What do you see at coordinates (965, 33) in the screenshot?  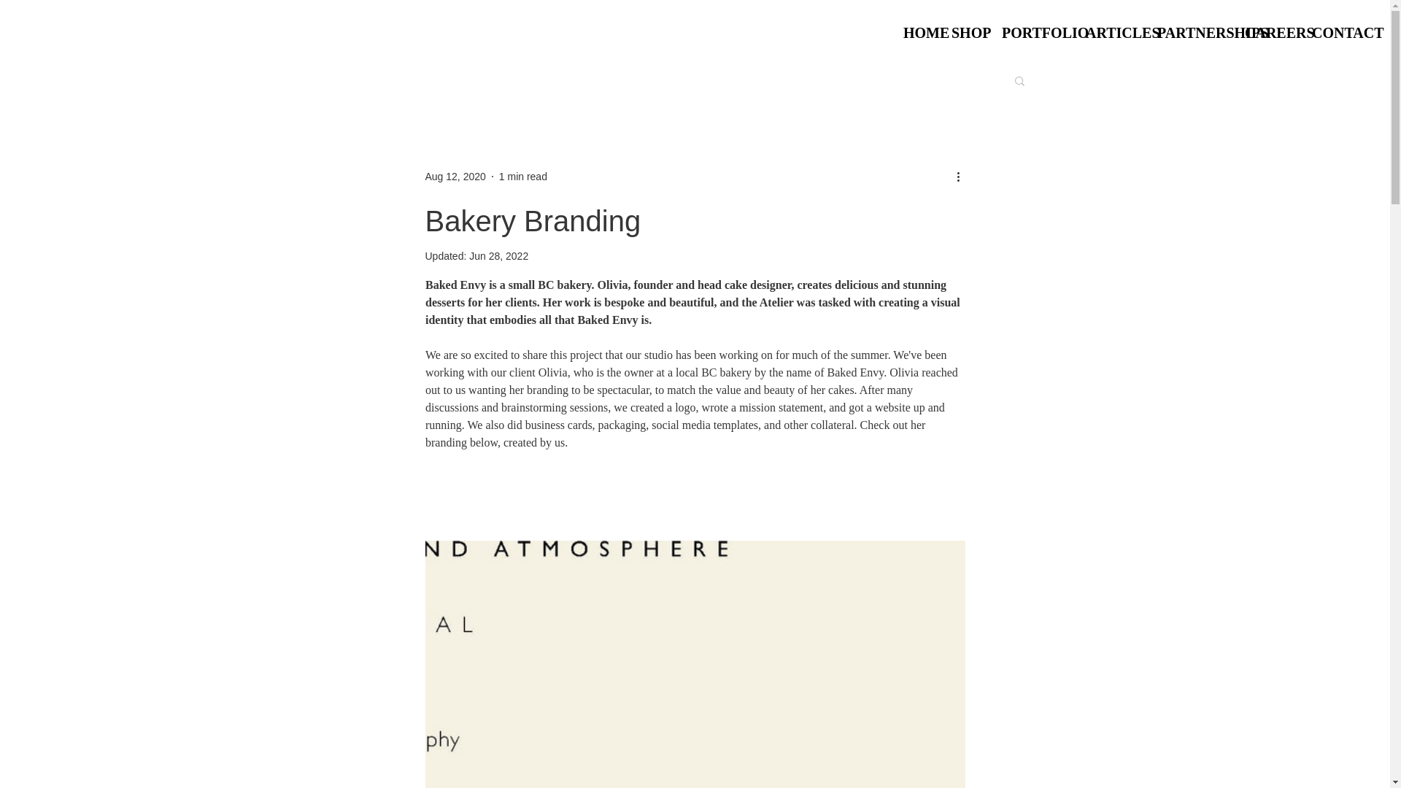 I see `SHOP` at bounding box center [965, 33].